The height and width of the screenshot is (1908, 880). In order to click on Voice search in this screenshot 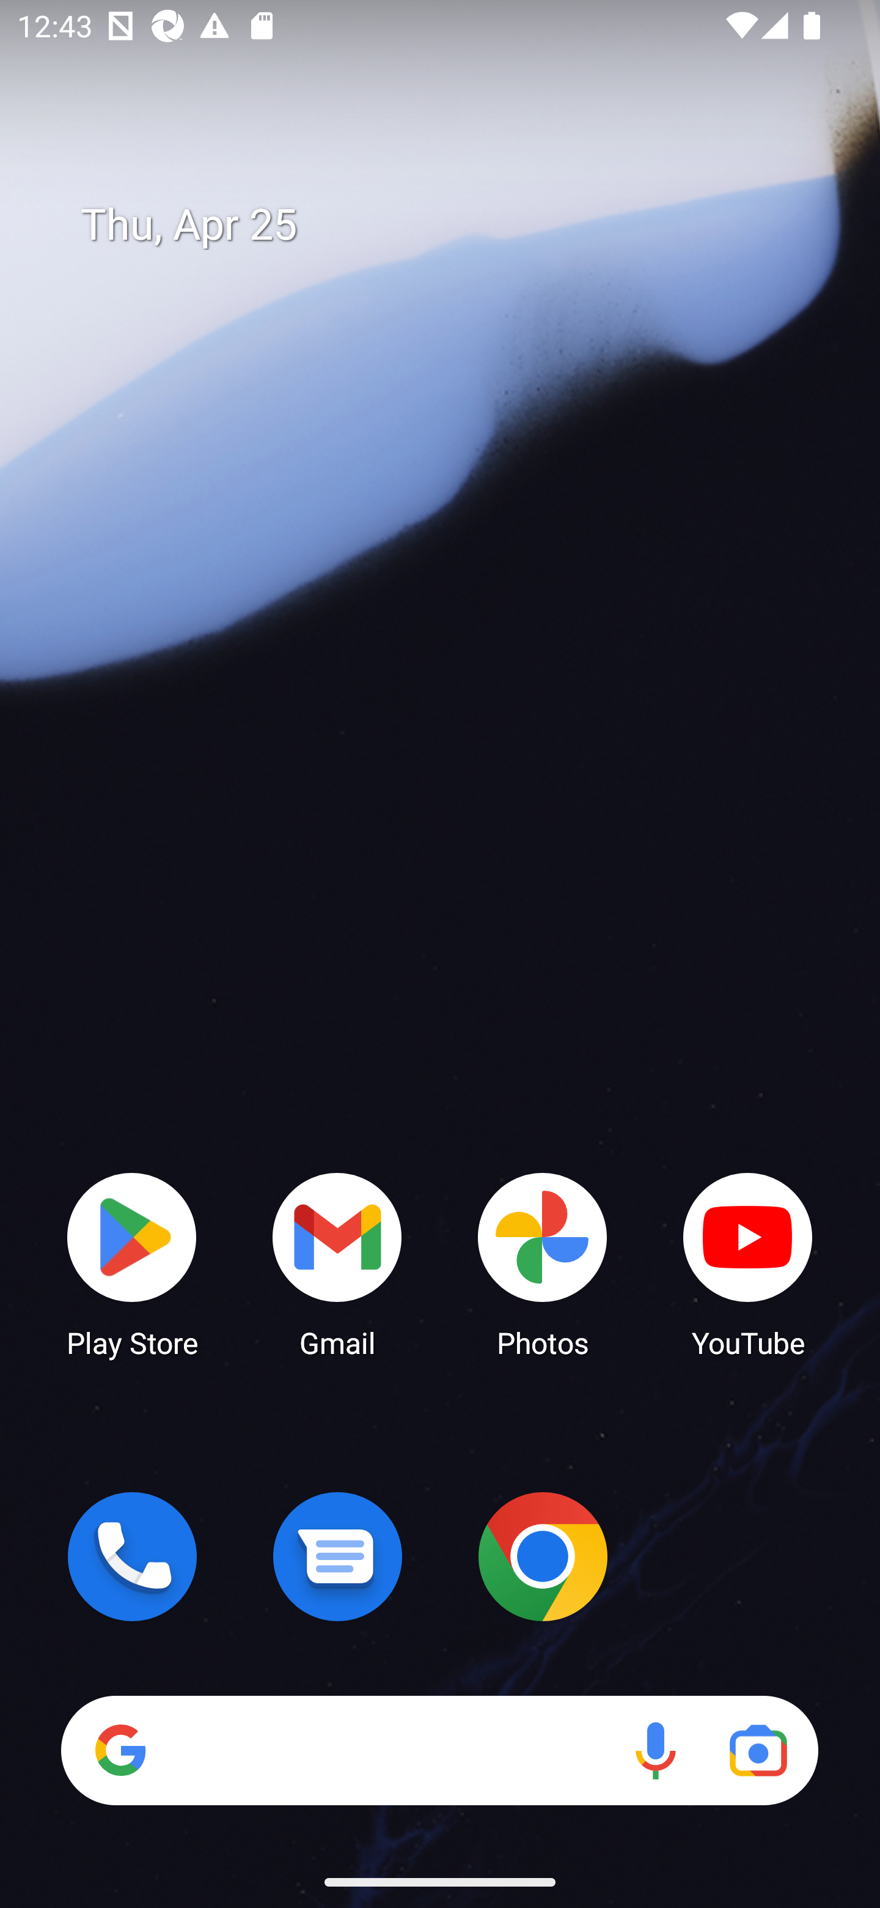, I will do `click(655, 1750)`.